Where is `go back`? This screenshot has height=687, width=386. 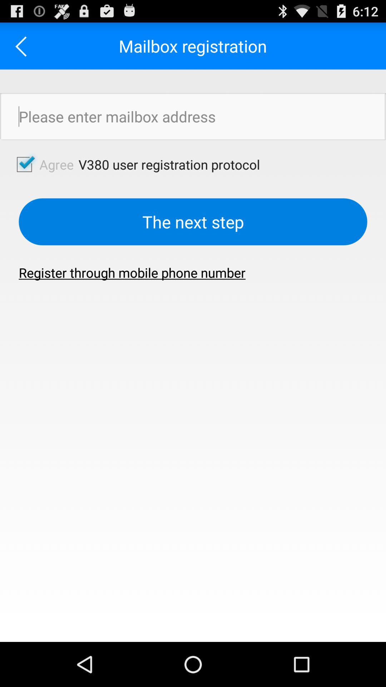
go back is located at coordinates (24, 46).